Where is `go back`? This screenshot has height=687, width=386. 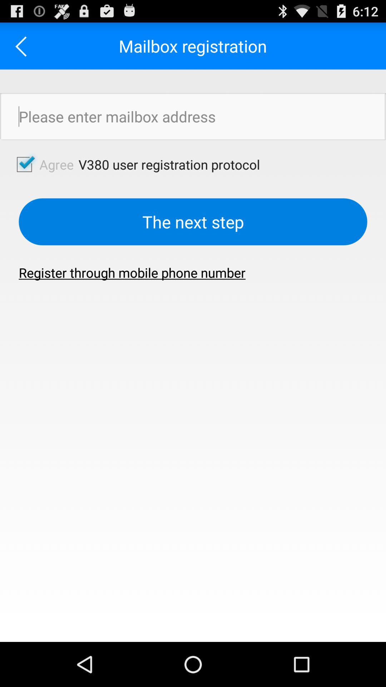
go back is located at coordinates (24, 46).